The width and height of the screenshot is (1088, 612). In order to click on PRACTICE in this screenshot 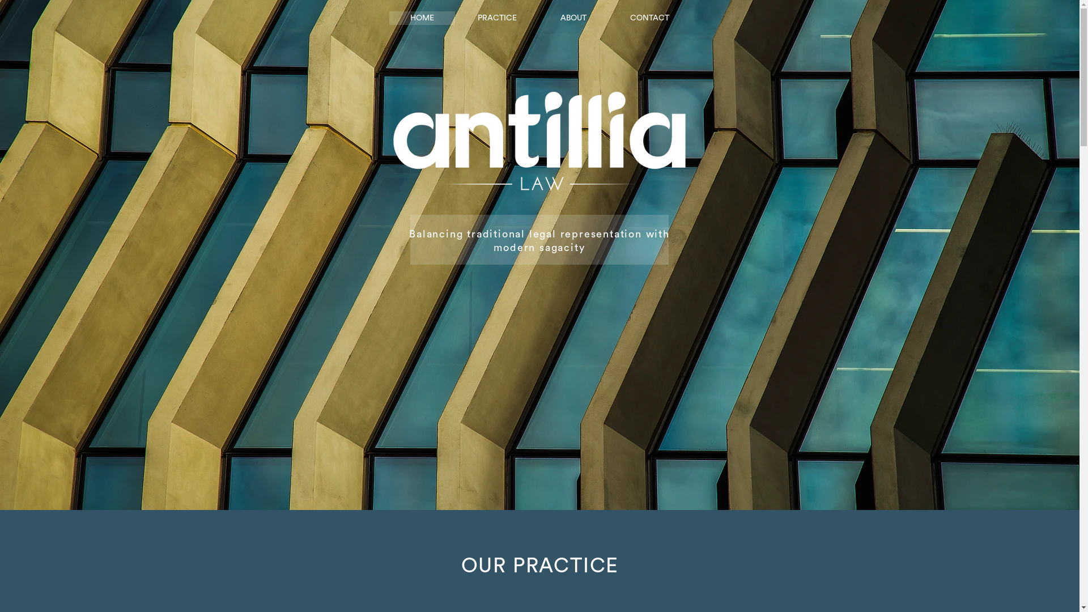, I will do `click(497, 18)`.